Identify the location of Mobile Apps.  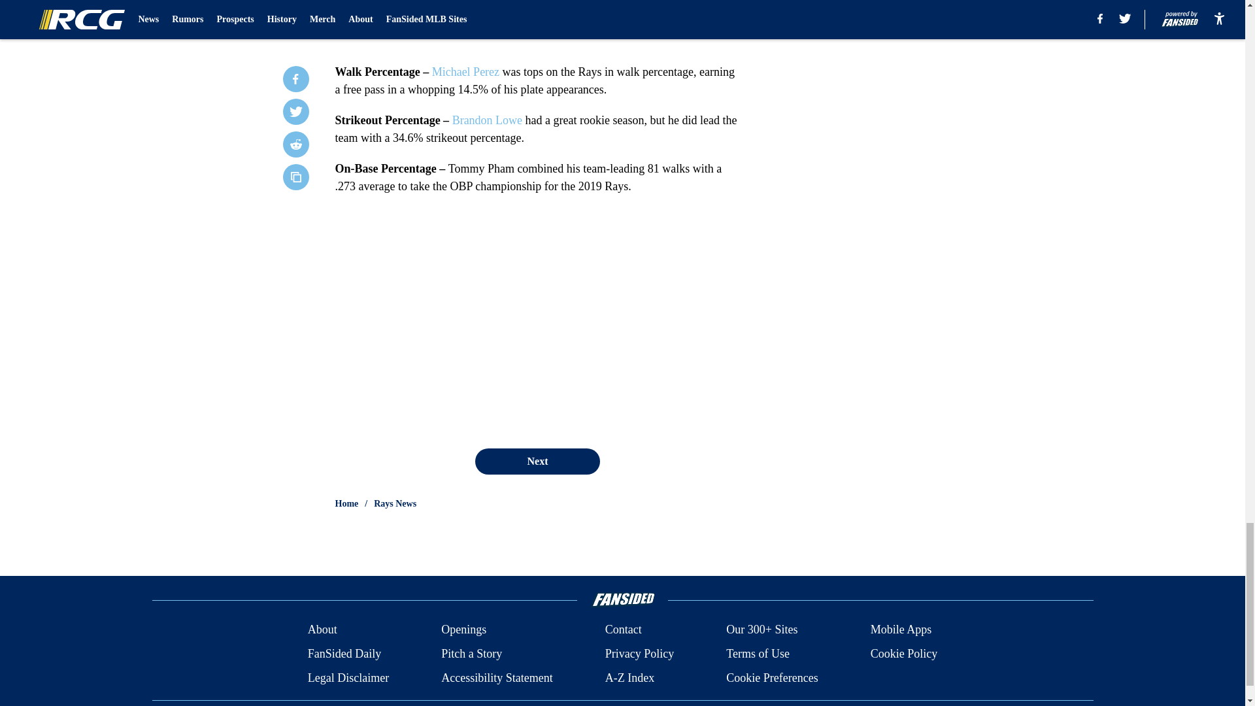
(901, 630).